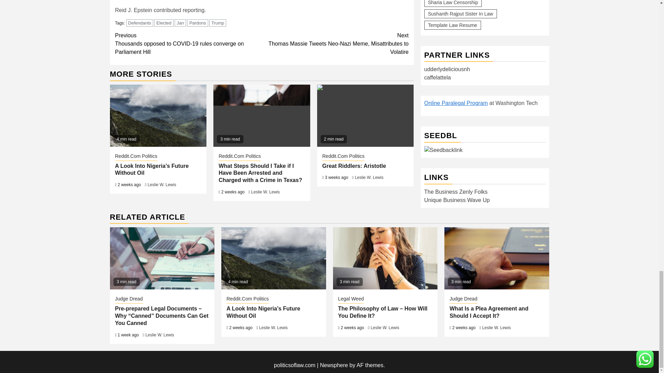 The width and height of the screenshot is (664, 373). What do you see at coordinates (365, 116) in the screenshot?
I see `Great Riddlers: Aristotle` at bounding box center [365, 116].